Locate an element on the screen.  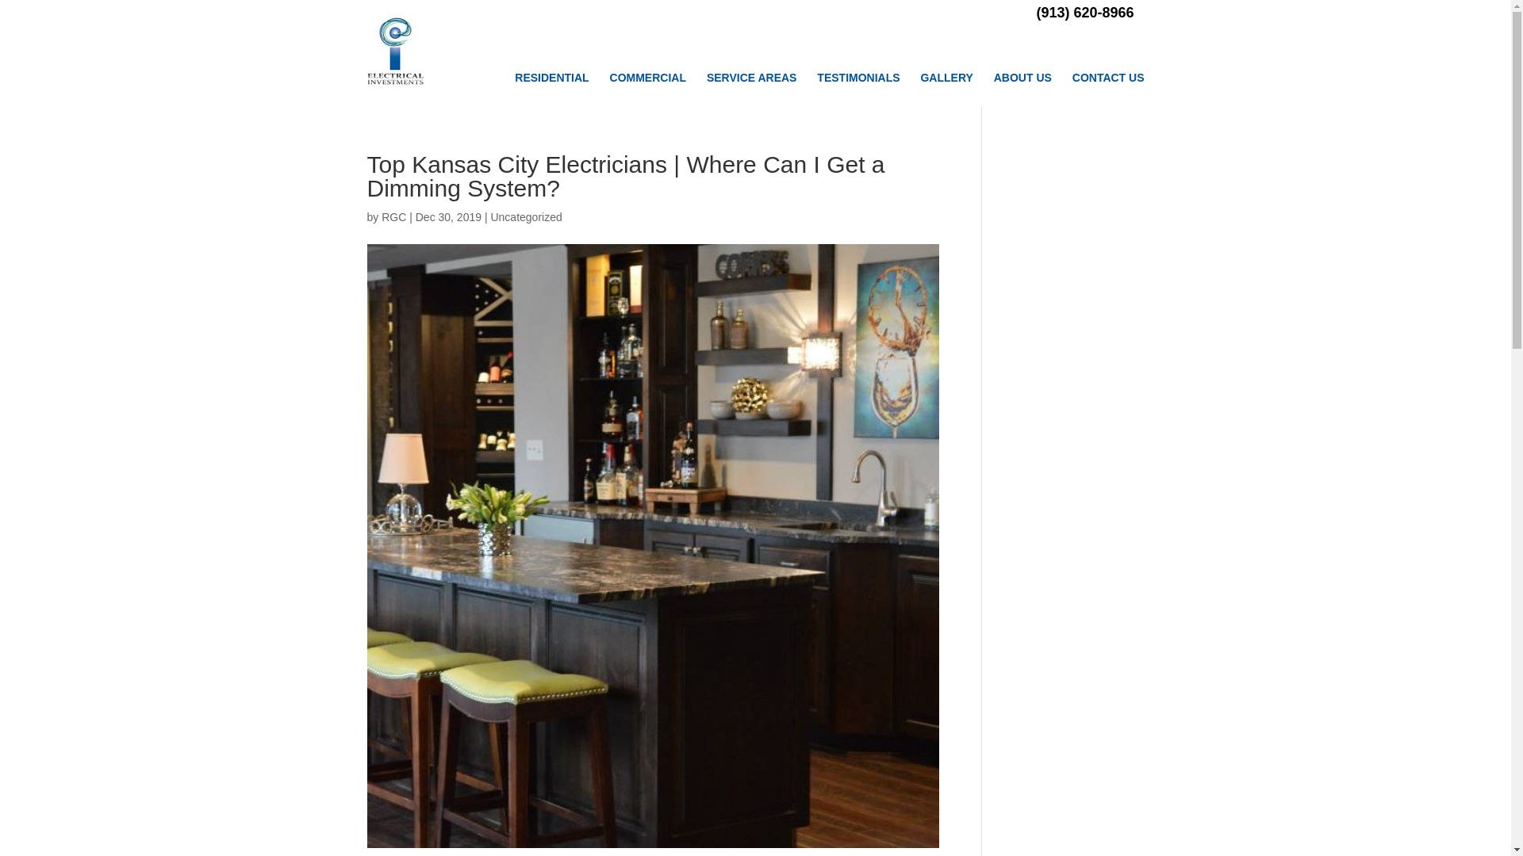
SERVICE AREAS is located at coordinates (751, 77).